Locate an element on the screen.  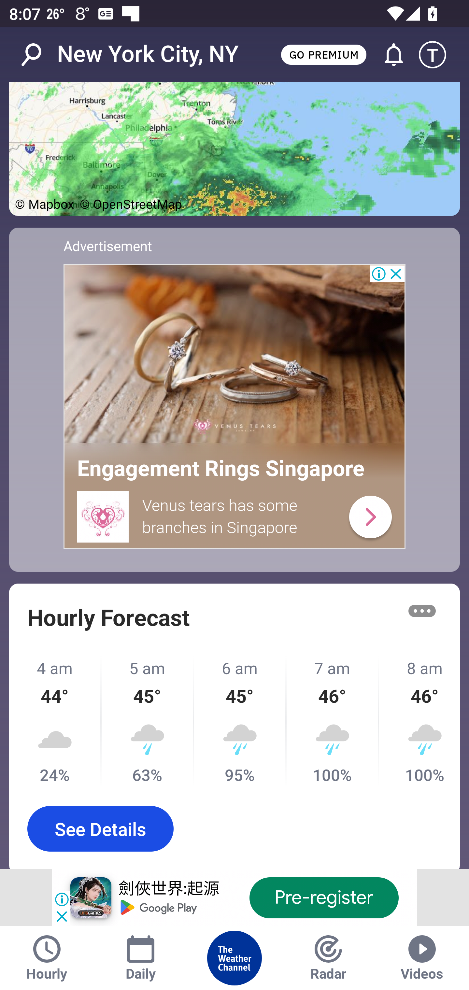
See Details is located at coordinates (100, 828).